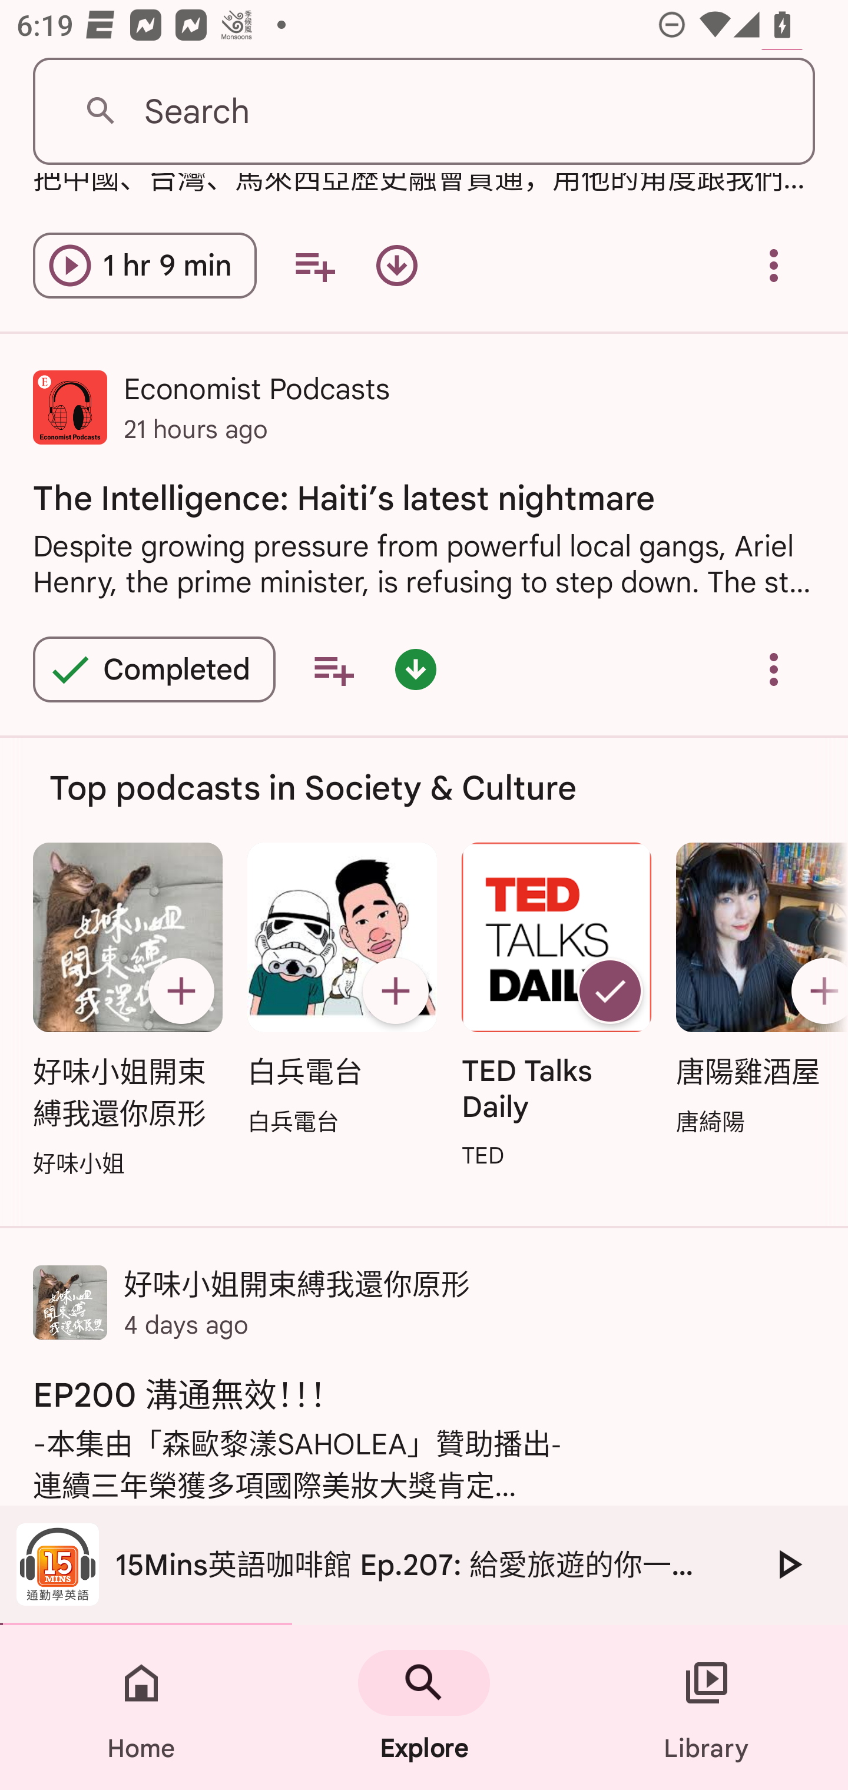  Describe the element at coordinates (181, 992) in the screenshot. I see `Subscribe` at that location.